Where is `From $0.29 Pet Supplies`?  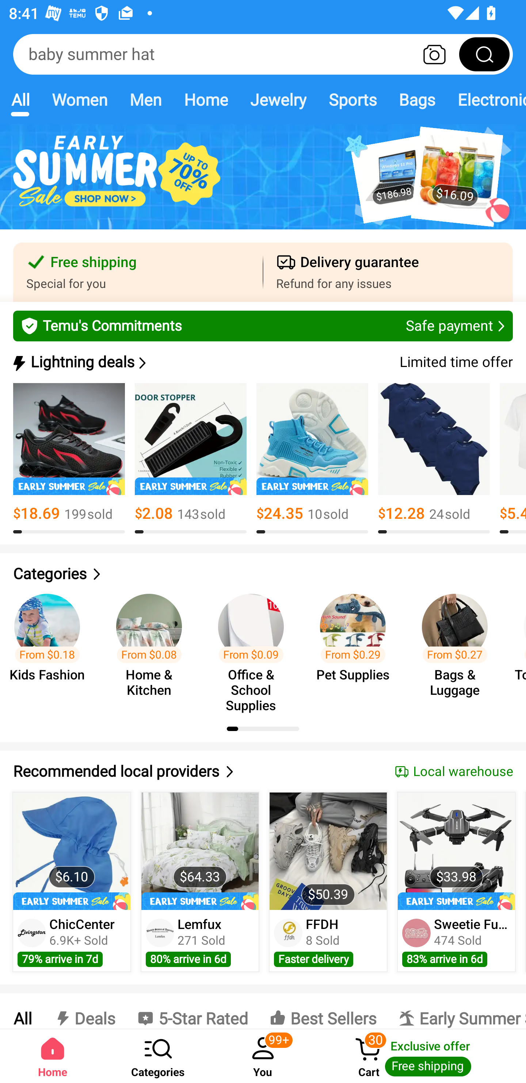 From $0.29 Pet Supplies is located at coordinates (357, 647).